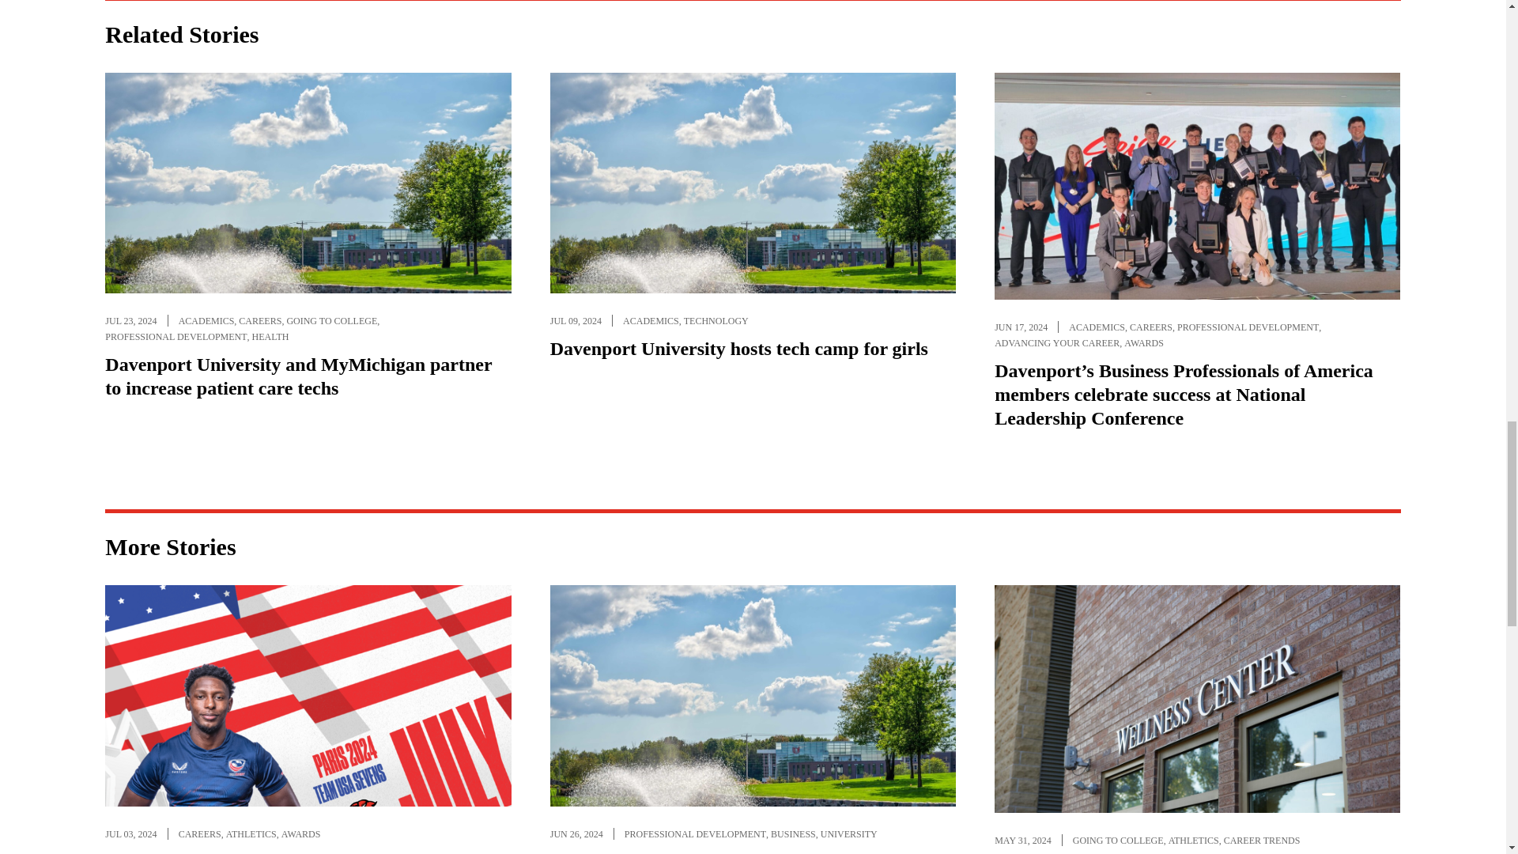 This screenshot has width=1518, height=854. I want to click on CAREERS, so click(259, 321).